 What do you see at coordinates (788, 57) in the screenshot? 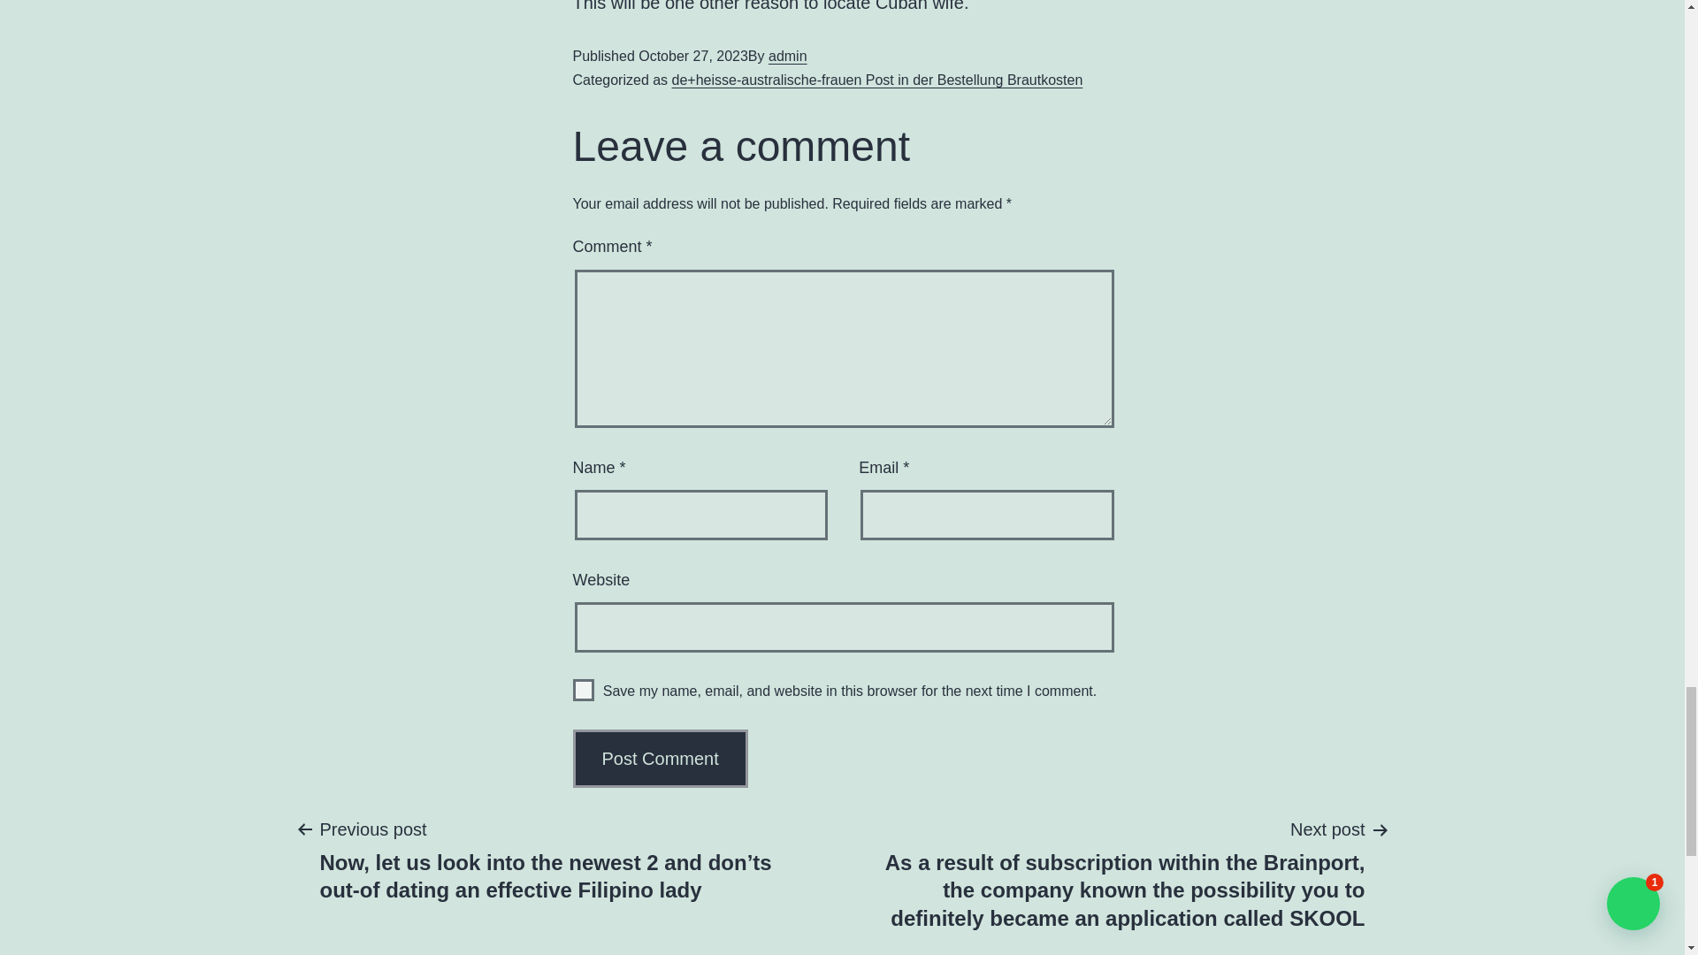
I see `admin` at bounding box center [788, 57].